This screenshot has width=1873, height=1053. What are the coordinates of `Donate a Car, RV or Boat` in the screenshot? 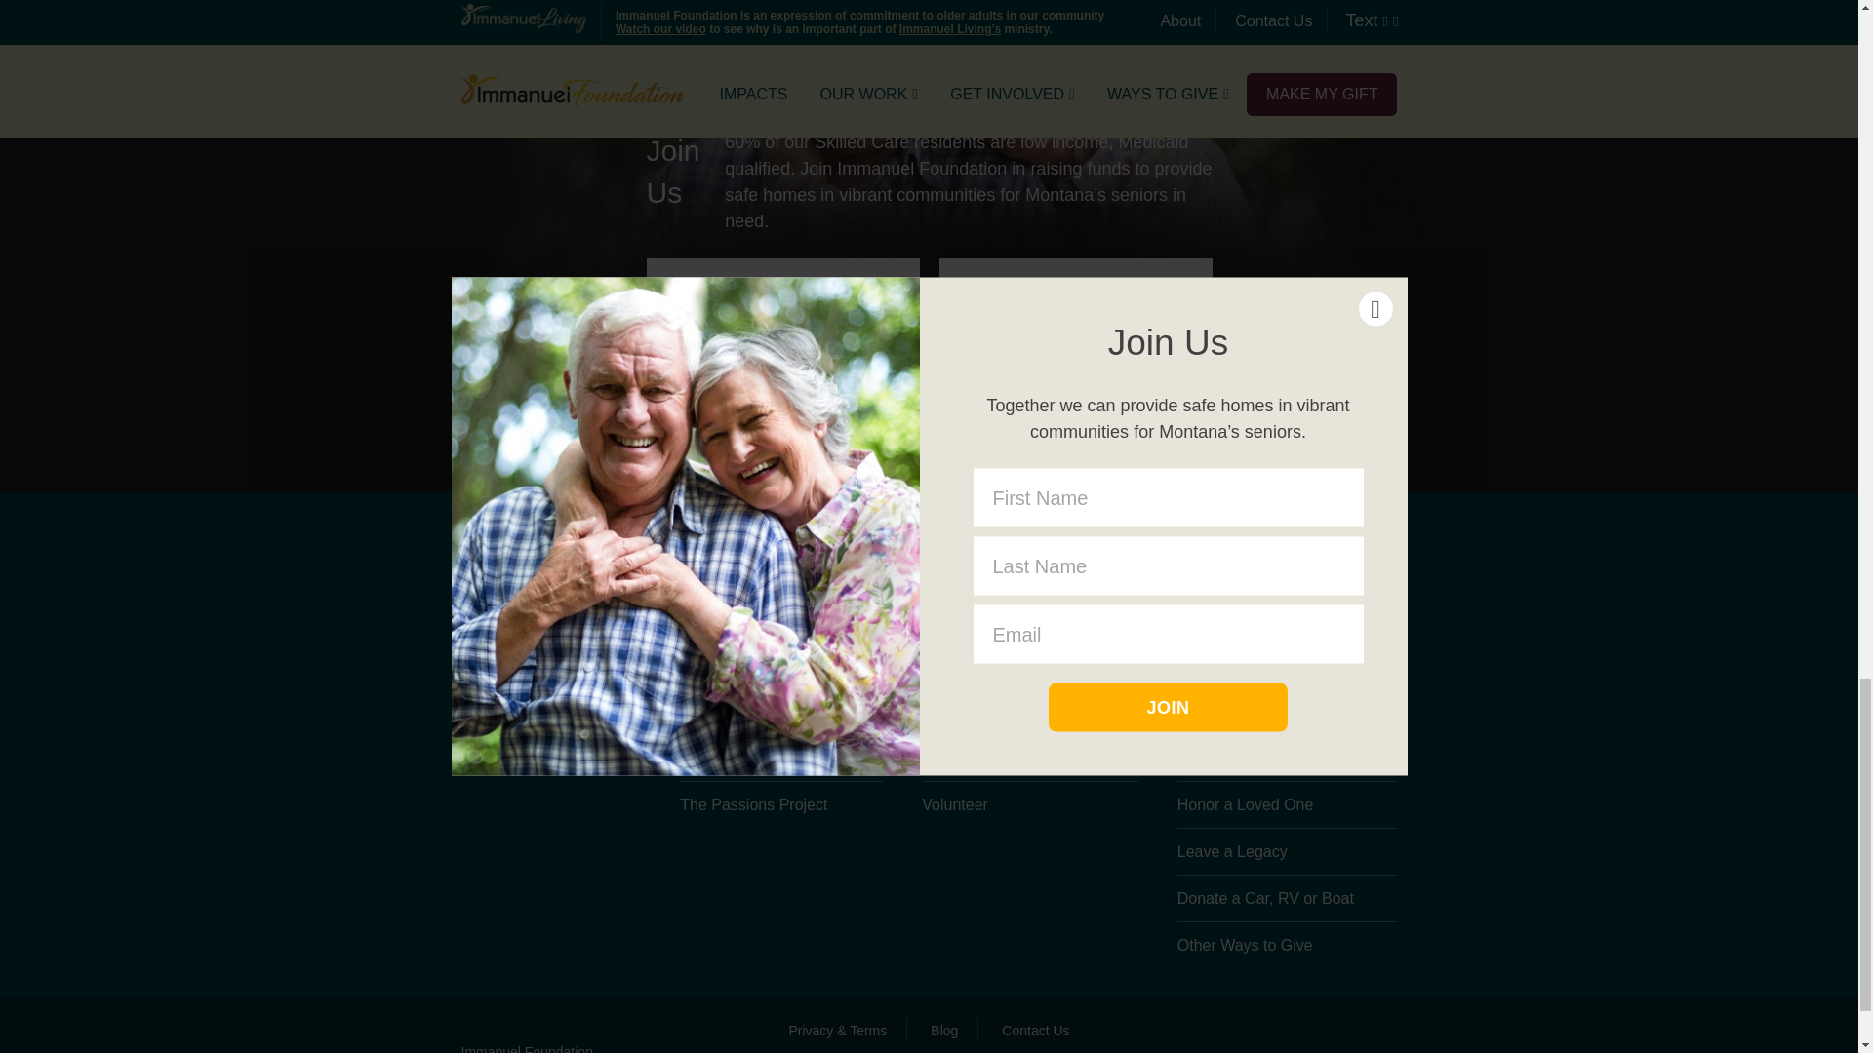 It's located at (1288, 904).